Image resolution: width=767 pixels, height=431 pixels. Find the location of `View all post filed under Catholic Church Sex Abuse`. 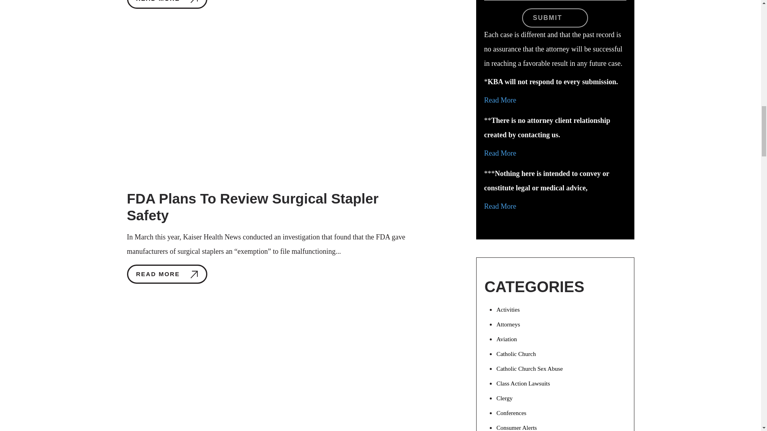

View all post filed under Catholic Church Sex Abuse is located at coordinates (530, 369).